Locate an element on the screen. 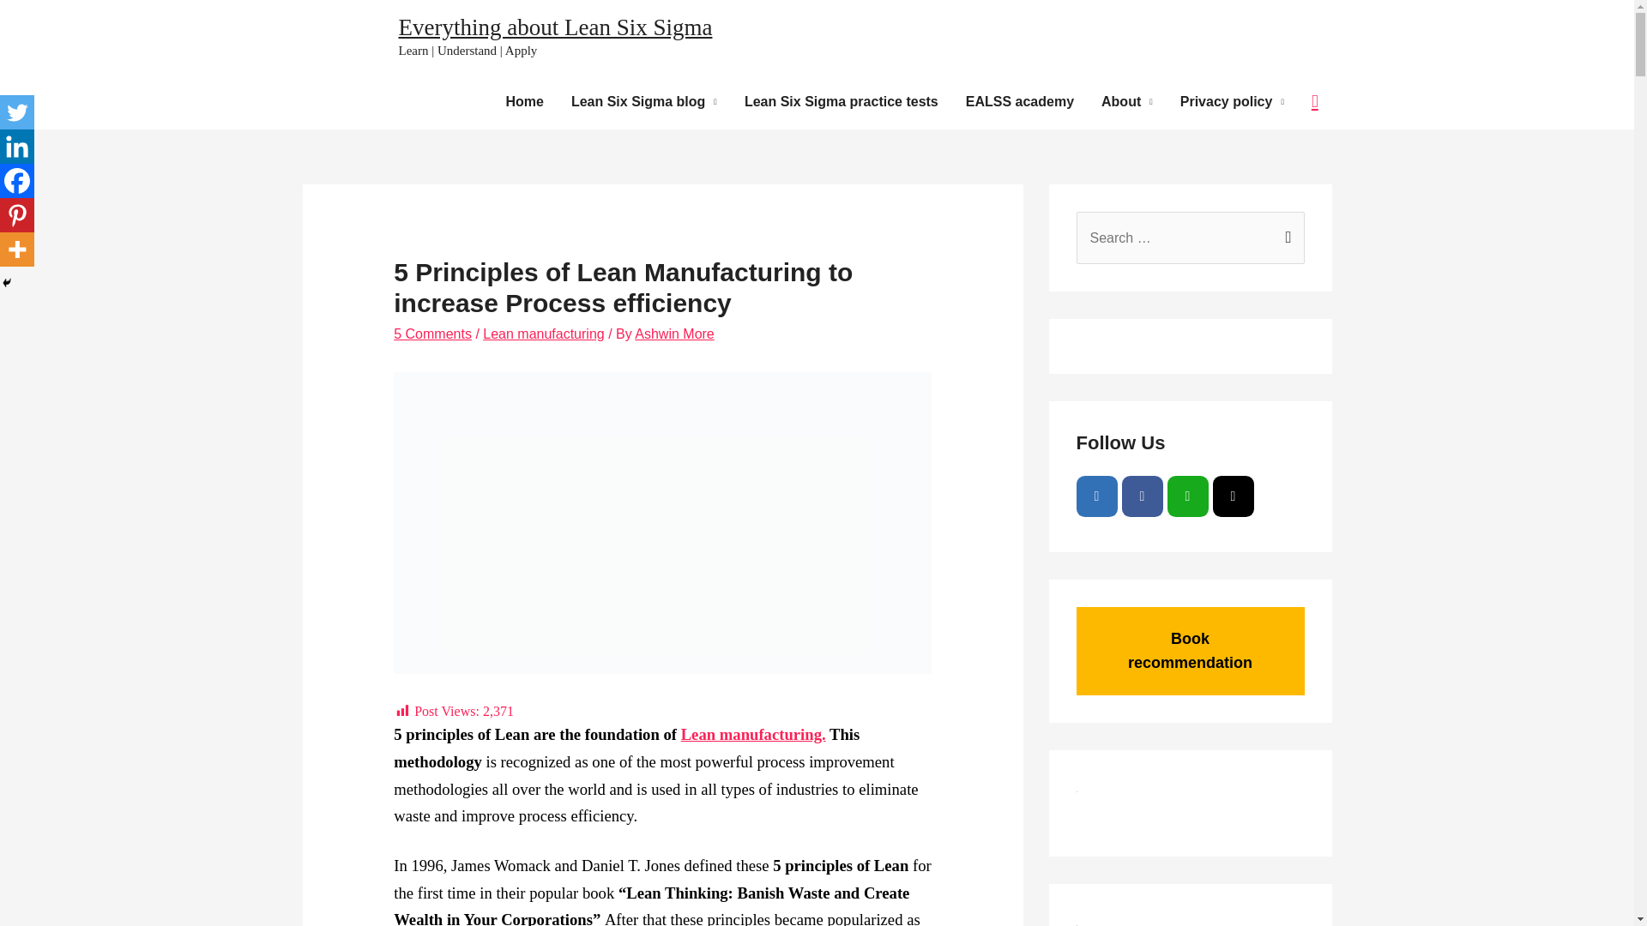 The image size is (1647, 926). Lean manufacturing. is located at coordinates (753, 734).